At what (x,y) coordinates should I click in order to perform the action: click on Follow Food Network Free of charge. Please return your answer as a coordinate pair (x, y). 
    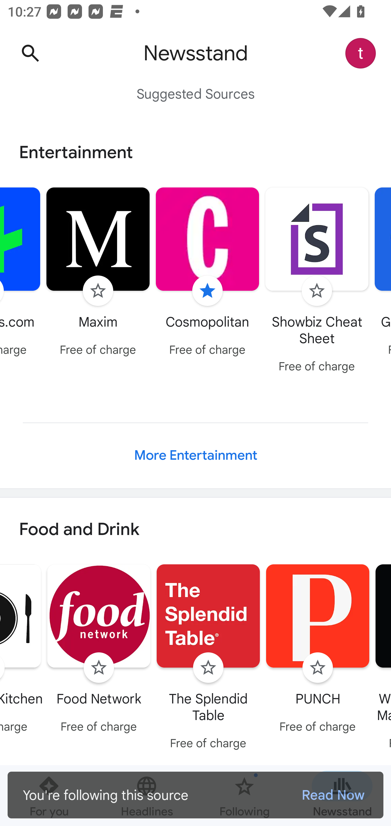
    Looking at the image, I should click on (99, 650).